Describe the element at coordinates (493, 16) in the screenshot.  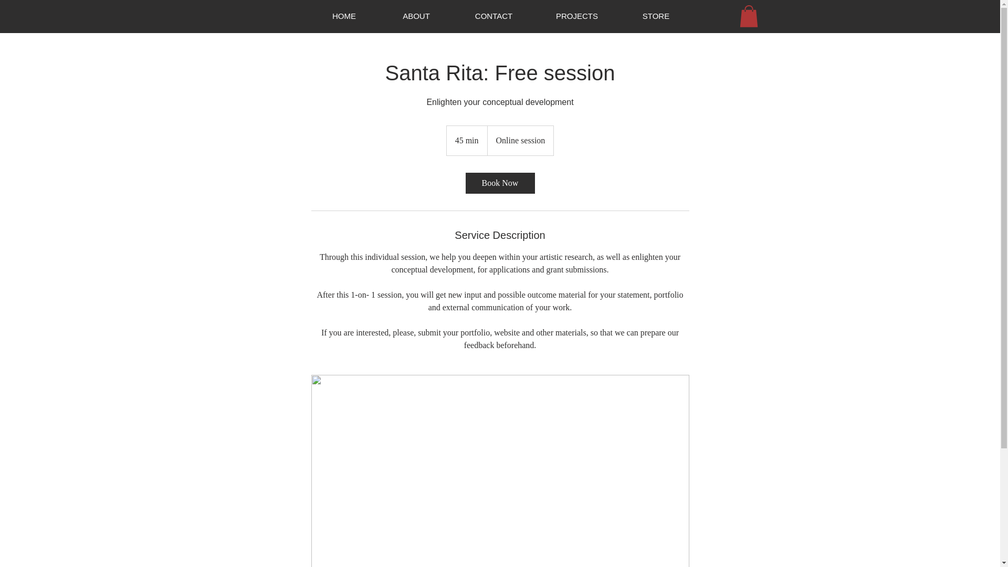
I see `CONTACT` at that location.